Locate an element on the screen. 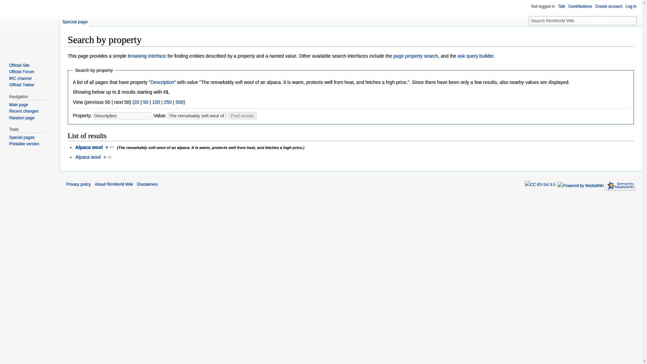 The width and height of the screenshot is (647, 364). Official Site is located at coordinates (19, 65).